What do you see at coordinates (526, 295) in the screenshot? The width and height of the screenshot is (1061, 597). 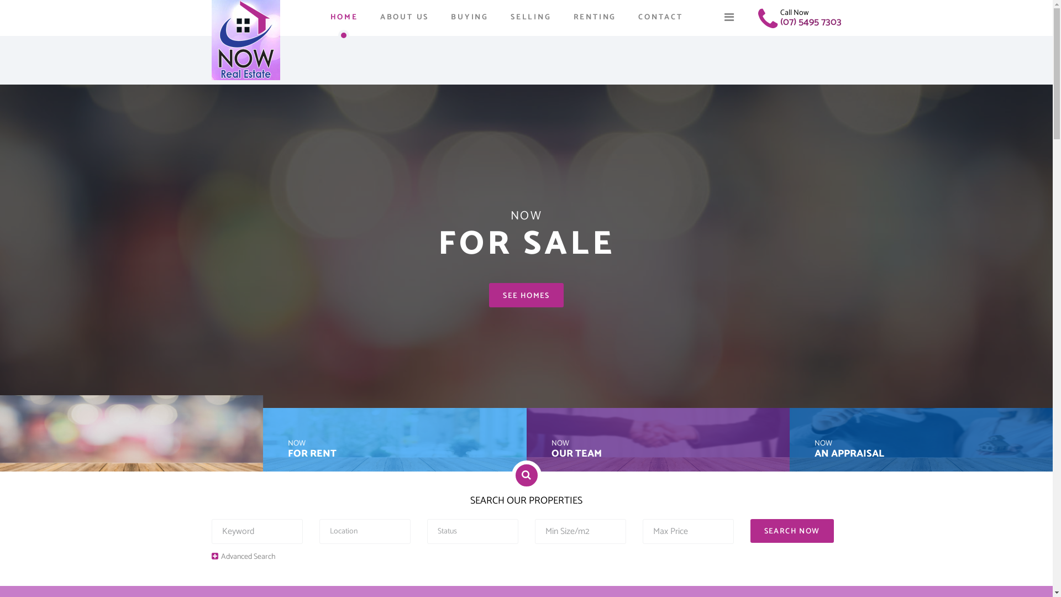 I see `SEE HOMES` at bounding box center [526, 295].